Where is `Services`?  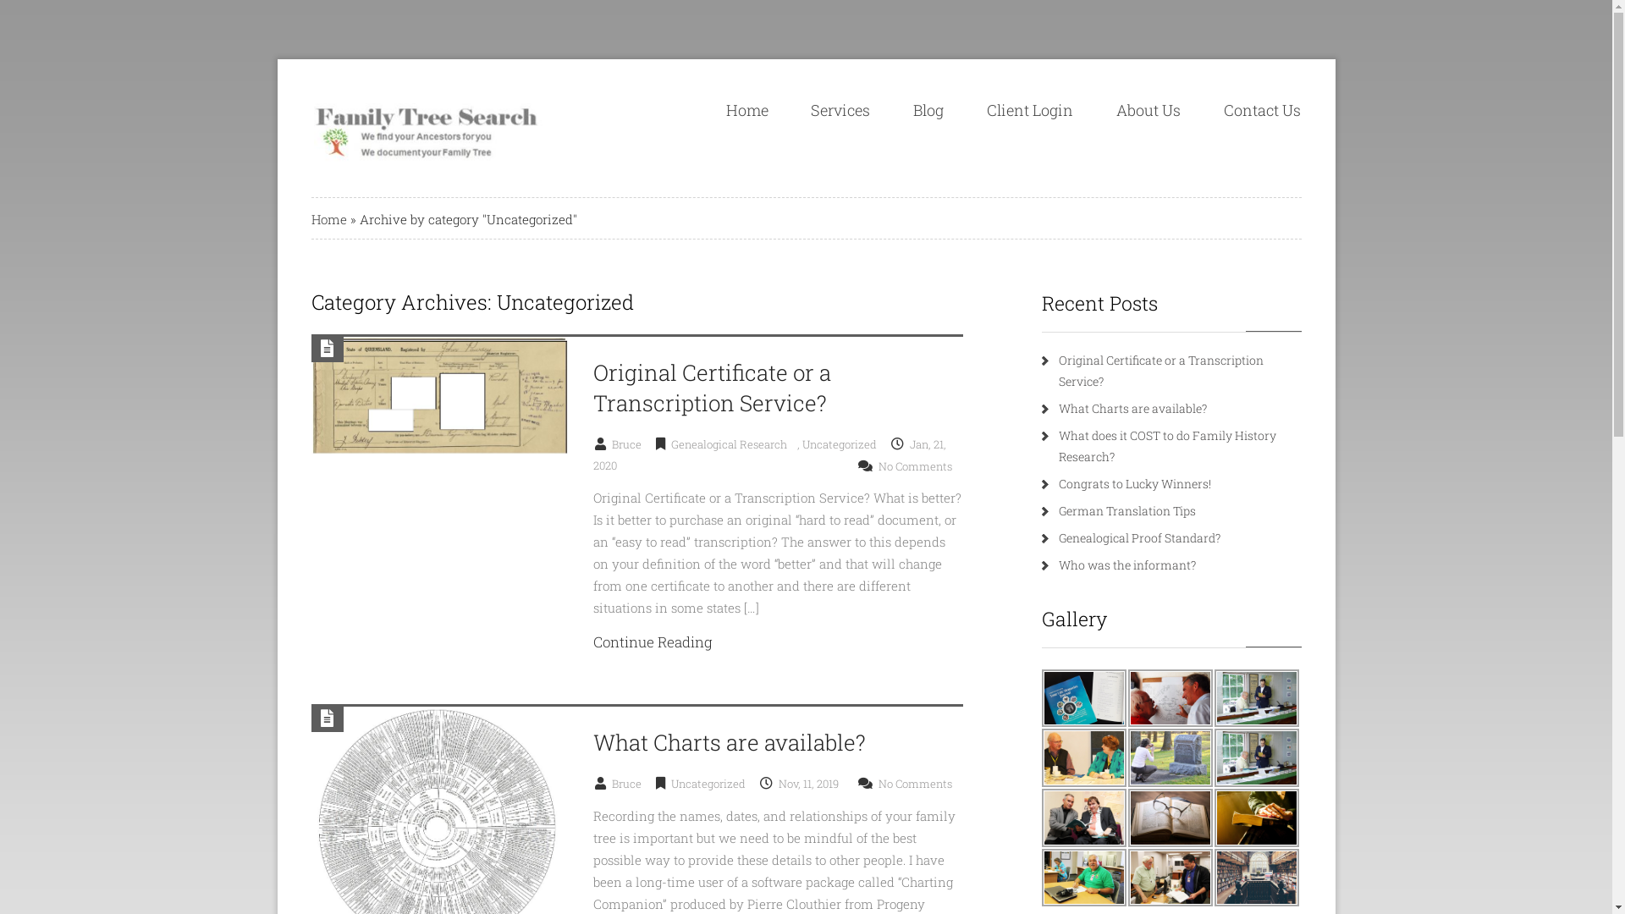 Services is located at coordinates (840, 110).